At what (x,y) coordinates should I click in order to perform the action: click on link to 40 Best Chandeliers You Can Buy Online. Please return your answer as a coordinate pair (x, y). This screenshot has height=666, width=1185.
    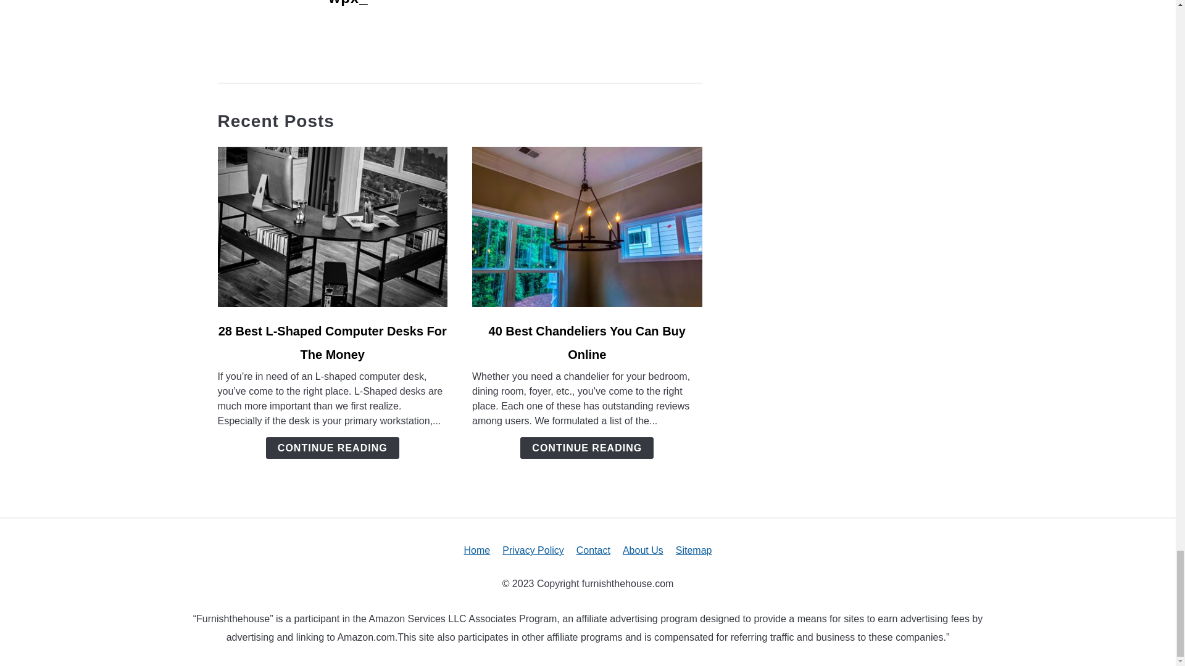
    Looking at the image, I should click on (587, 226).